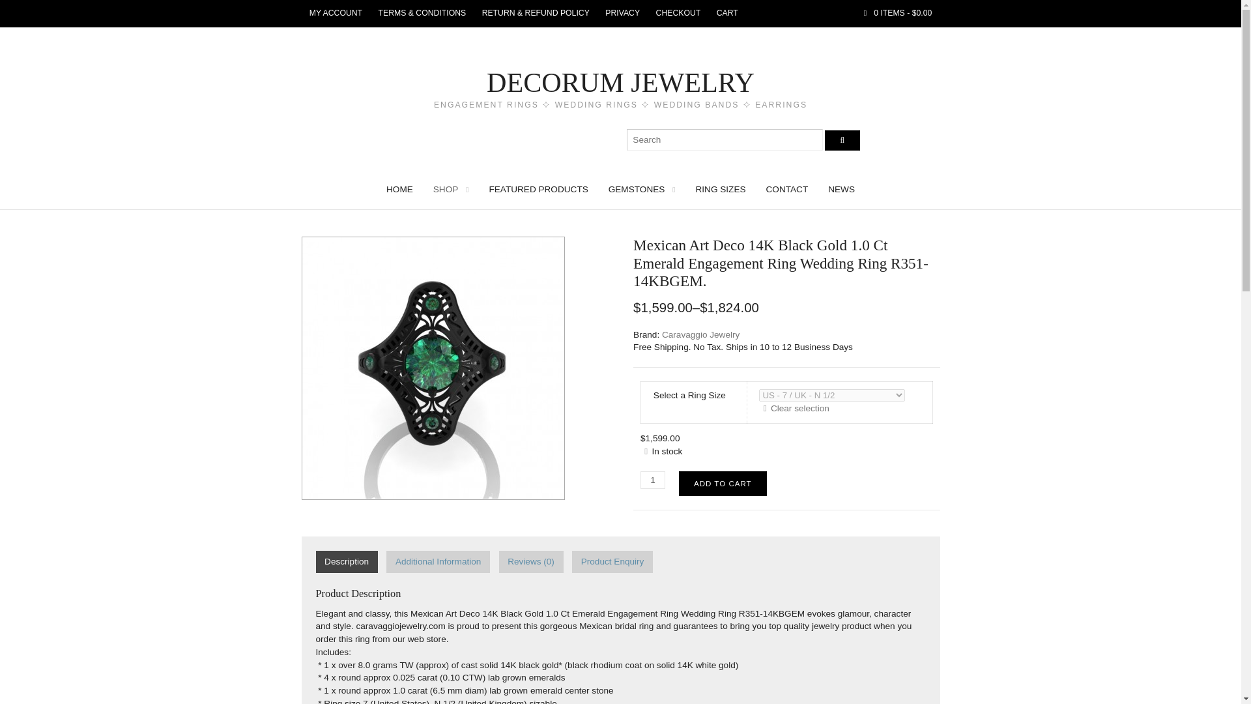 The image size is (1251, 704). What do you see at coordinates (700, 334) in the screenshot?
I see `Caravaggio Jewelry` at bounding box center [700, 334].